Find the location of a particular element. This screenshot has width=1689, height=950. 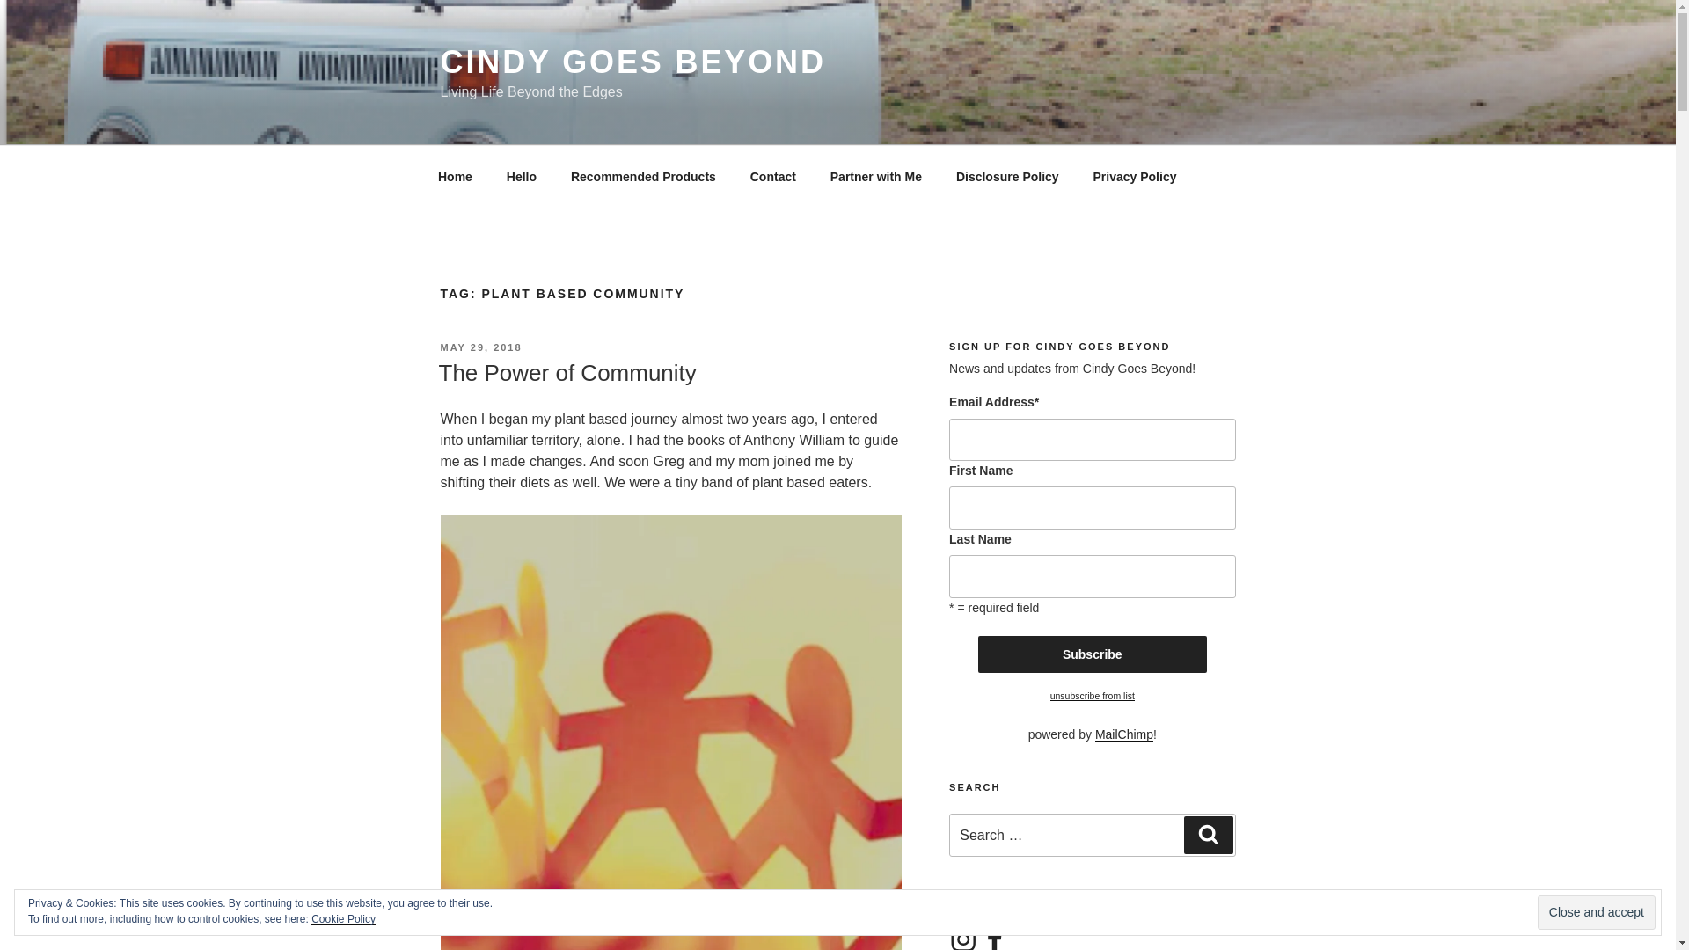

Search is located at coordinates (1208, 834).